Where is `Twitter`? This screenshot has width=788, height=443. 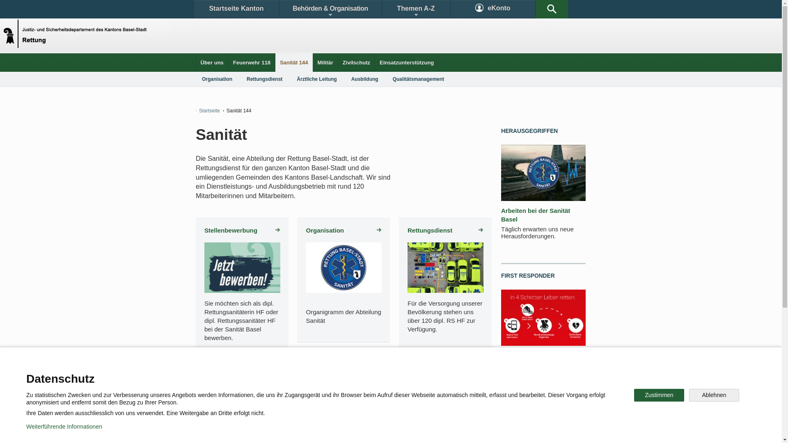 Twitter is located at coordinates (348, 404).